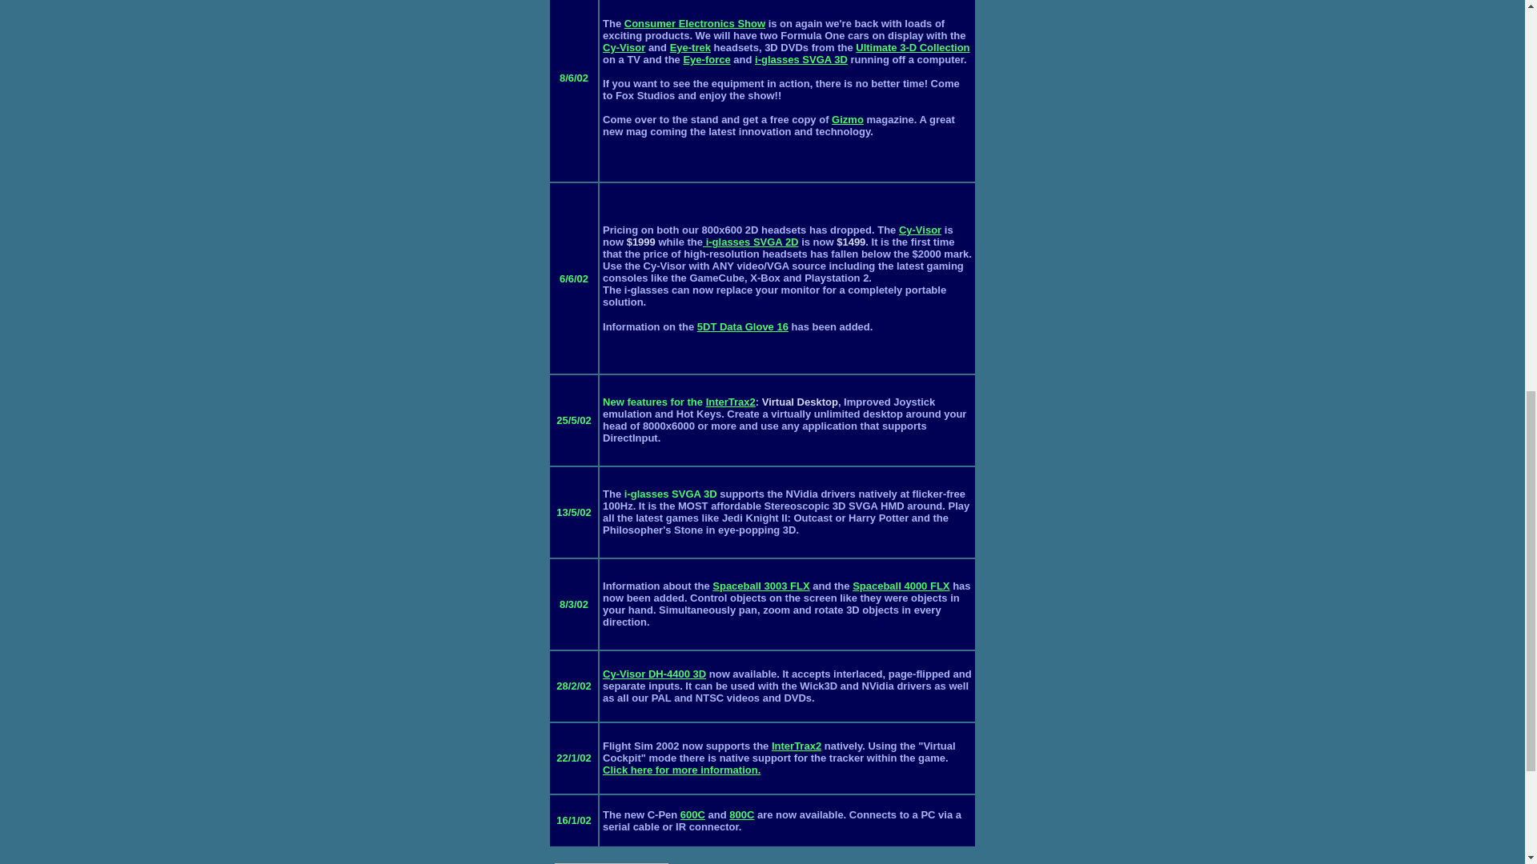 The width and height of the screenshot is (1537, 864). I want to click on Eye-force, so click(706, 59).